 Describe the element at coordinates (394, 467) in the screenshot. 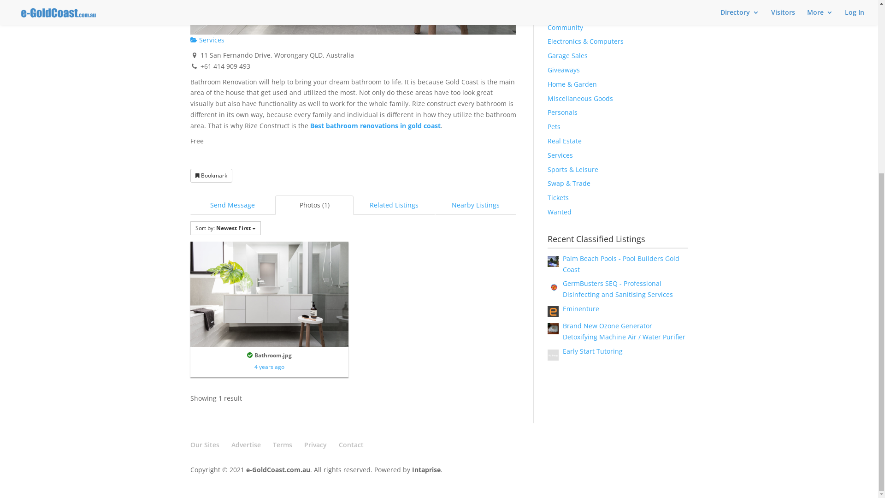

I see `Related Listings` at that location.